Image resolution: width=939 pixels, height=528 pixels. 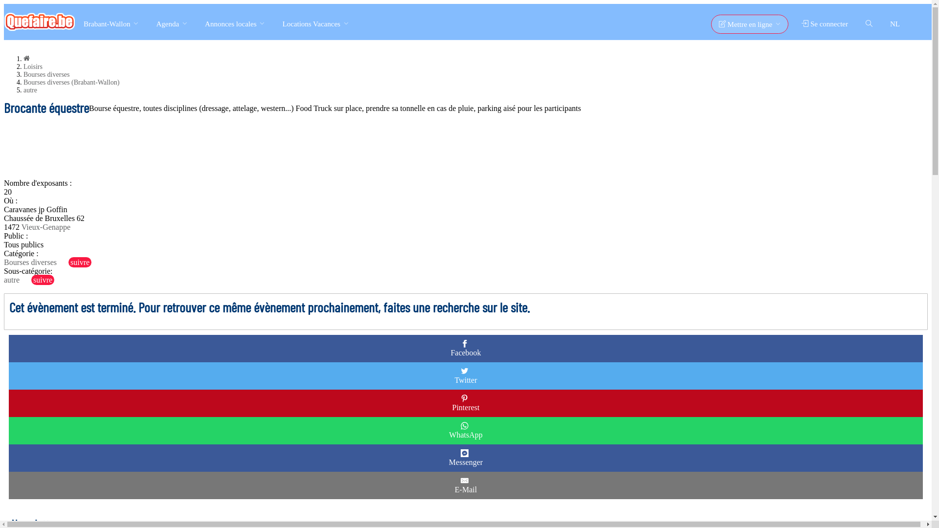 I want to click on Mettre en ligne, so click(x=750, y=24).